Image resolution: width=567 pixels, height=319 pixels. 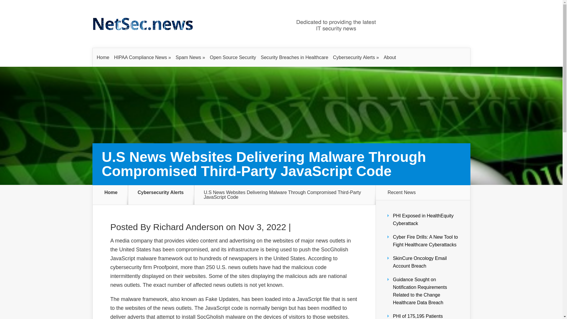 What do you see at coordinates (294, 57) in the screenshot?
I see `Security Breaches in Healthcare` at bounding box center [294, 57].